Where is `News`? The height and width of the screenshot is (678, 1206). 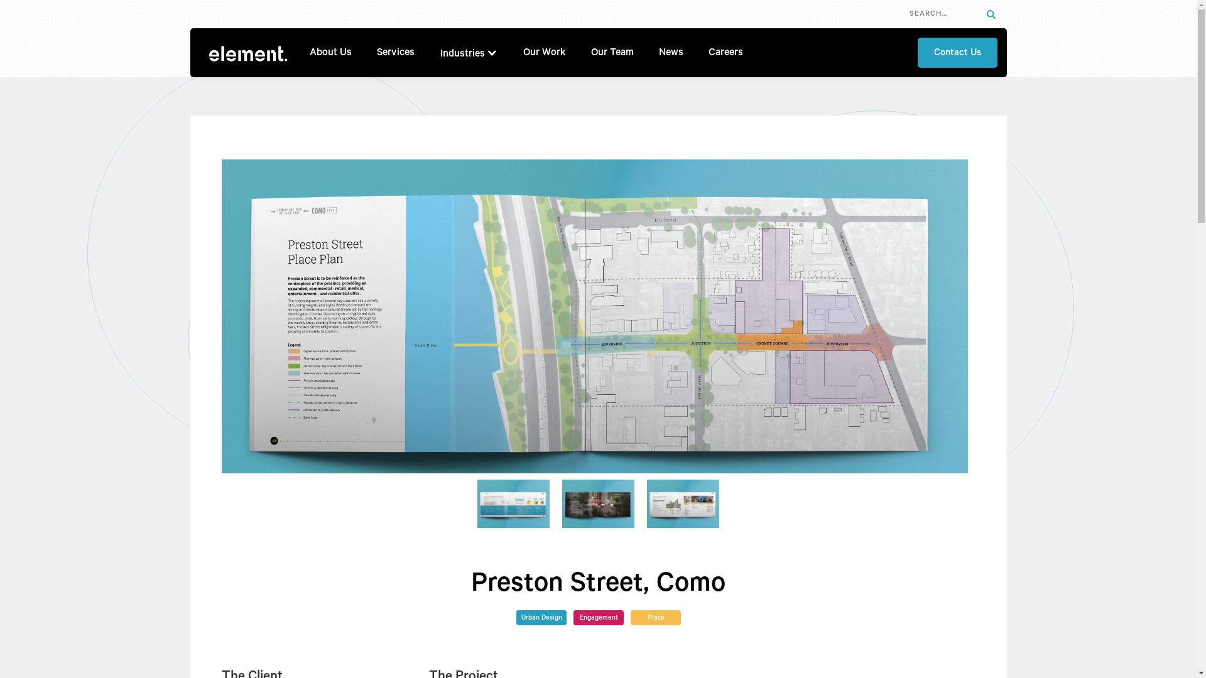
News is located at coordinates (671, 53).